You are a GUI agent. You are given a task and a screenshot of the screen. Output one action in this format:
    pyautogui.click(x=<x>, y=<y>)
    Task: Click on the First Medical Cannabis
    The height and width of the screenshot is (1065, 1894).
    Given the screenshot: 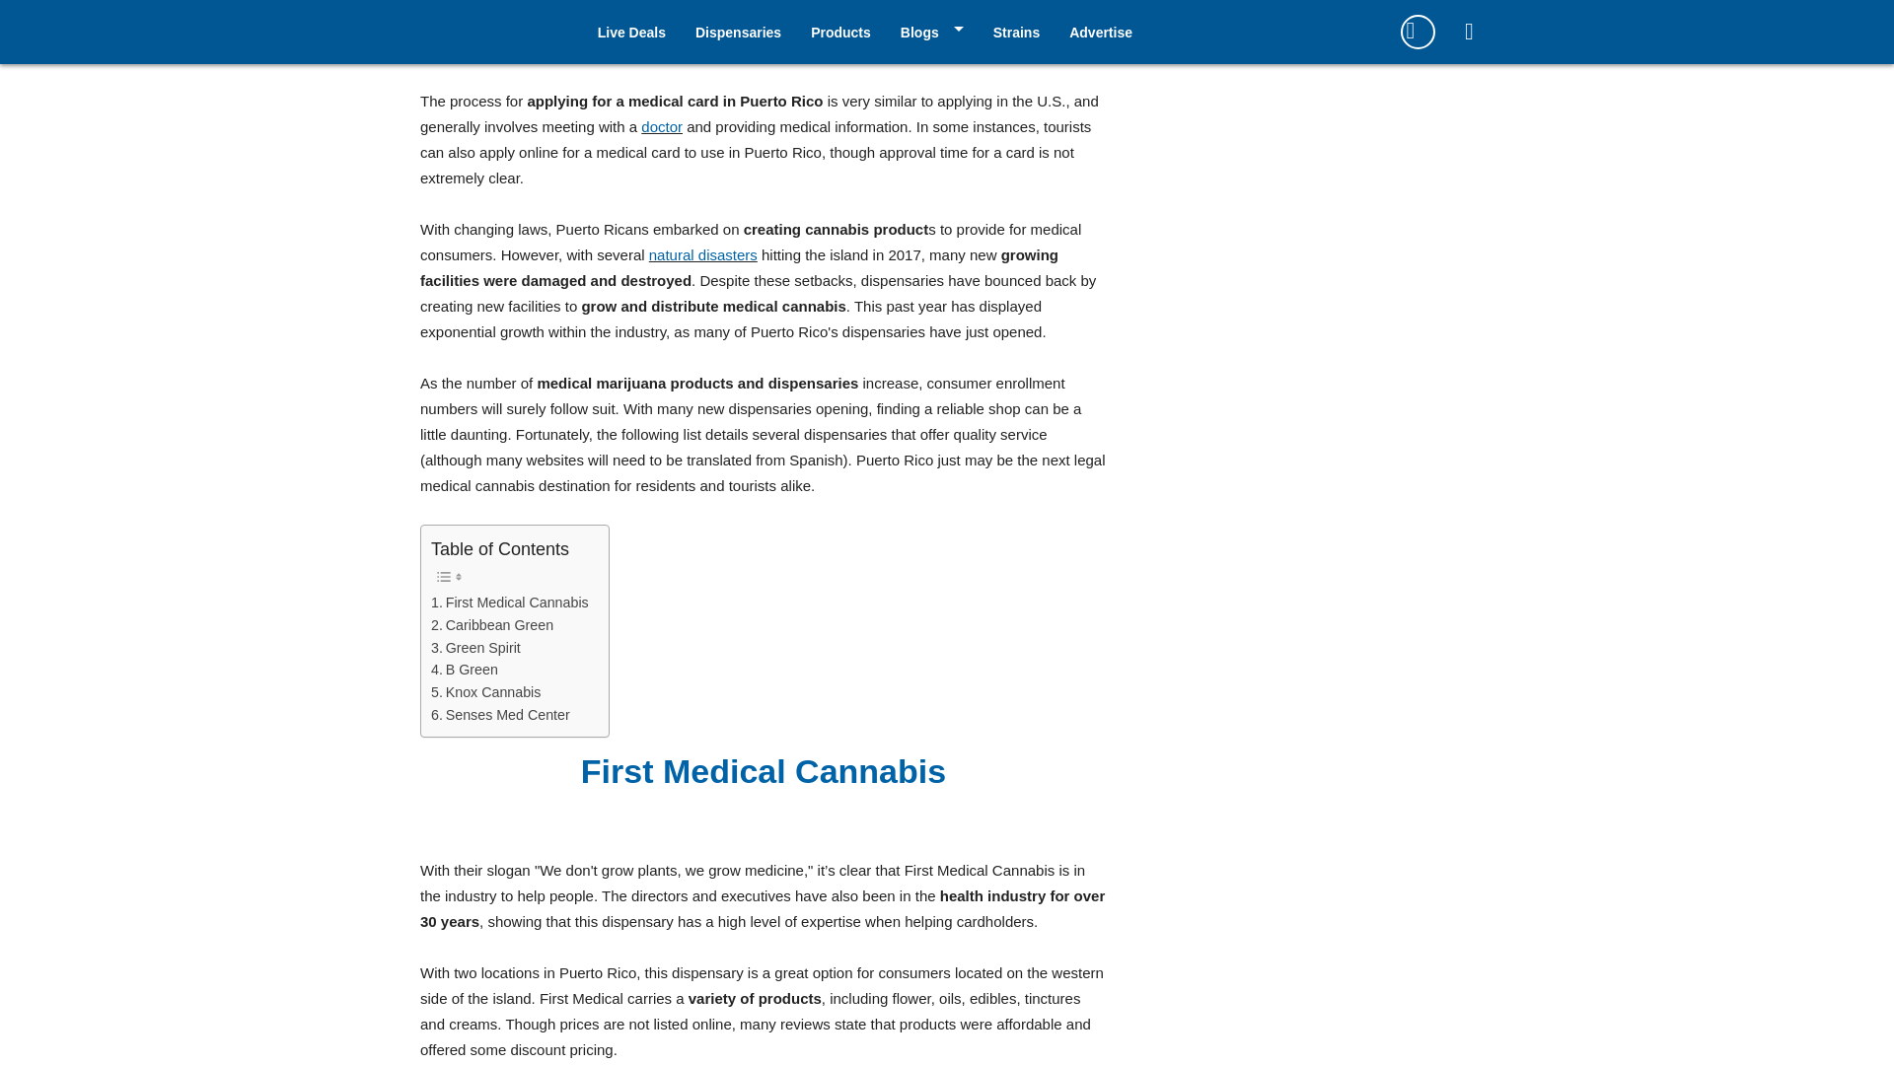 What is the action you would take?
    pyautogui.click(x=510, y=603)
    